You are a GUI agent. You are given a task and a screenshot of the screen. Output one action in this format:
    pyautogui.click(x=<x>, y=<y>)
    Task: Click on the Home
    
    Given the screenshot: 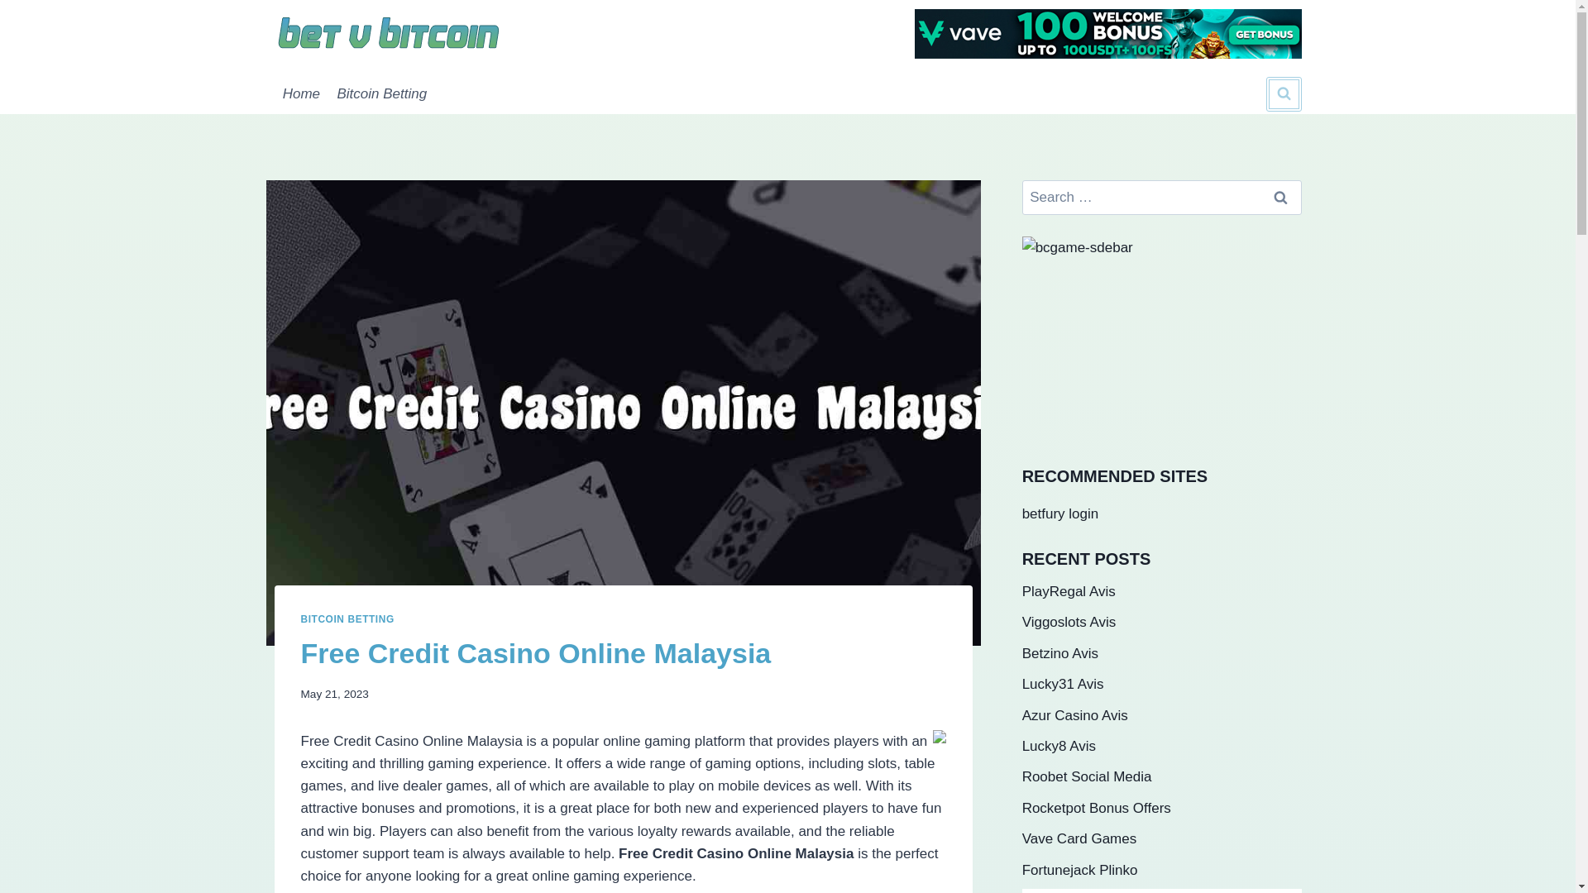 What is the action you would take?
    pyautogui.click(x=301, y=94)
    